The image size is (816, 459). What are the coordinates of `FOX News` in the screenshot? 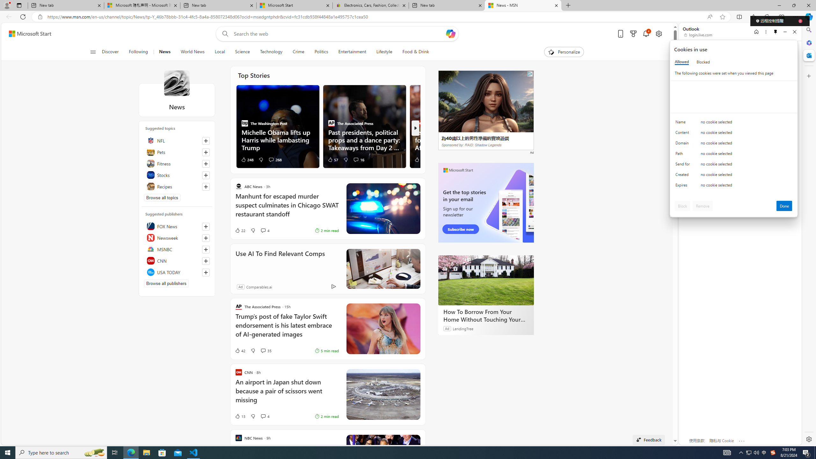 It's located at (177, 226).